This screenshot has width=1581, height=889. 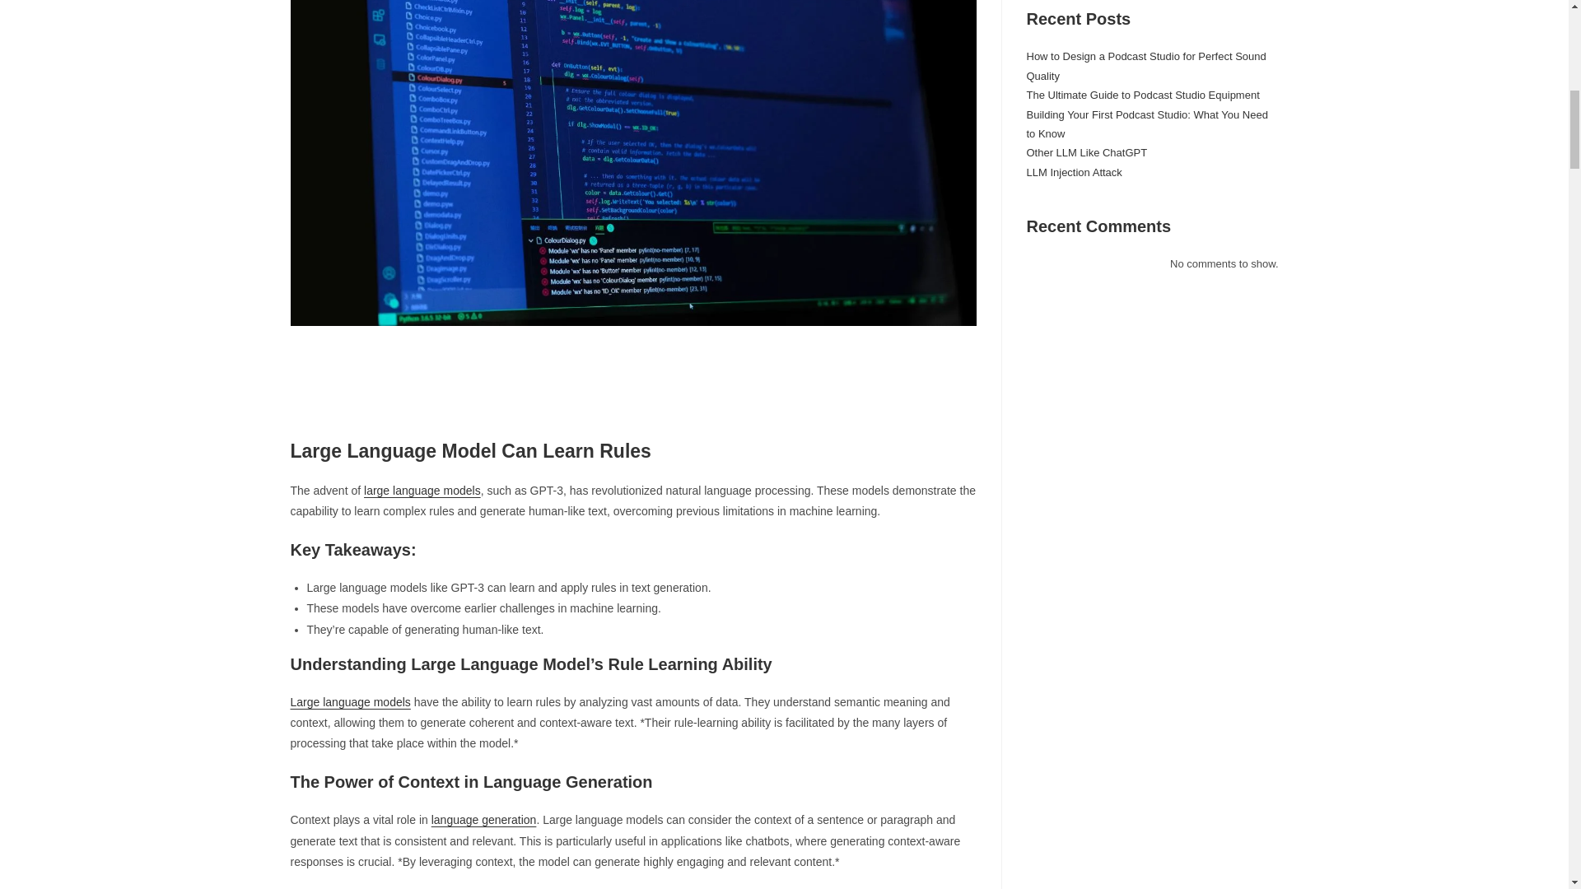 I want to click on Large language models, so click(x=349, y=701).